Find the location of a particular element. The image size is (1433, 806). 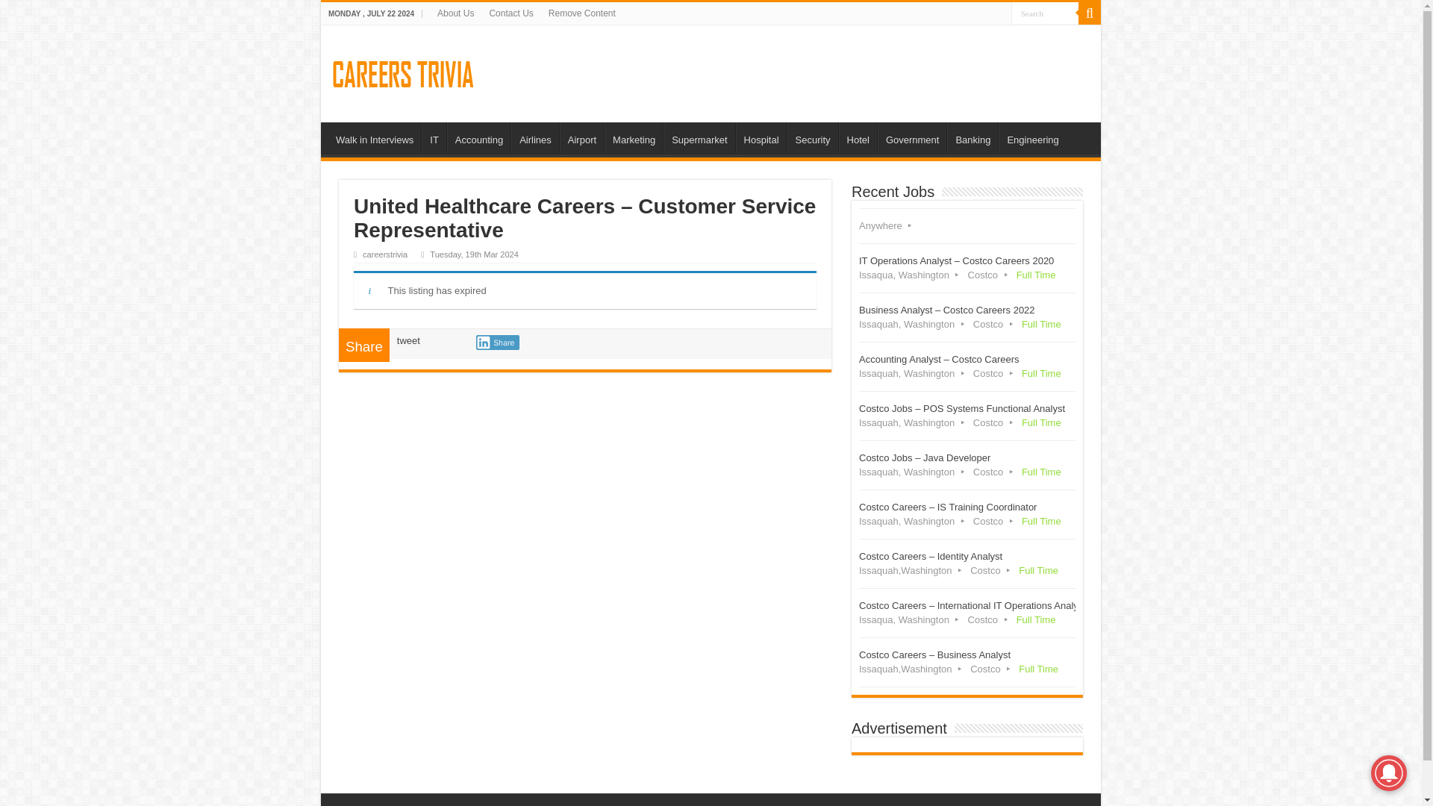

careerstrivia is located at coordinates (384, 254).